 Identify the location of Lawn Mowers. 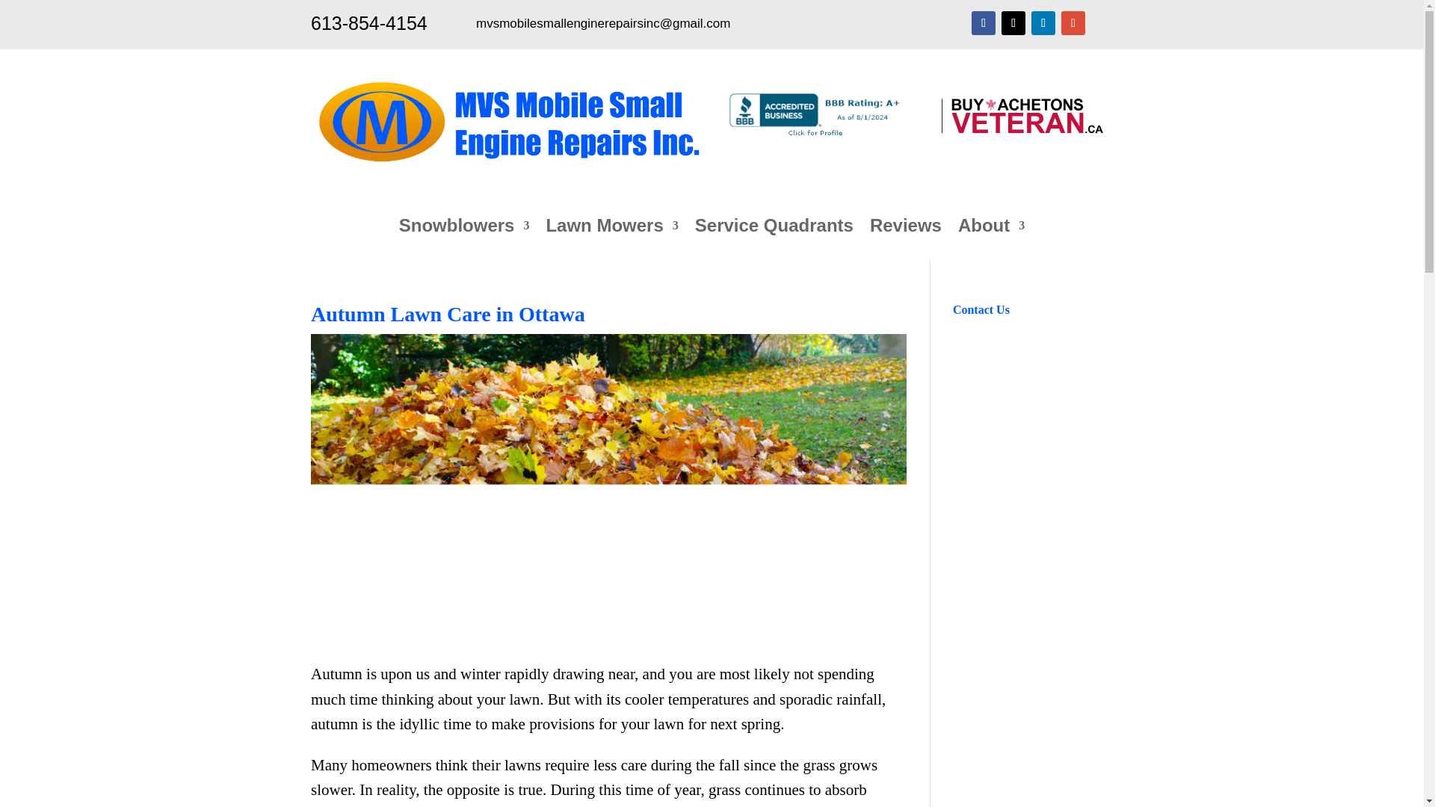
(611, 229).